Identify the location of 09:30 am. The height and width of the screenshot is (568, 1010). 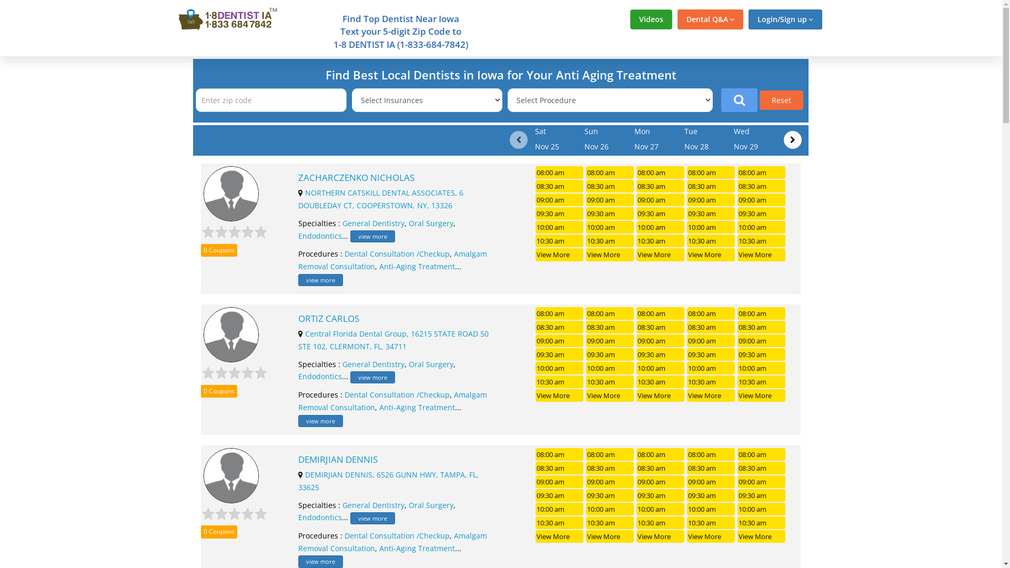
(711, 214).